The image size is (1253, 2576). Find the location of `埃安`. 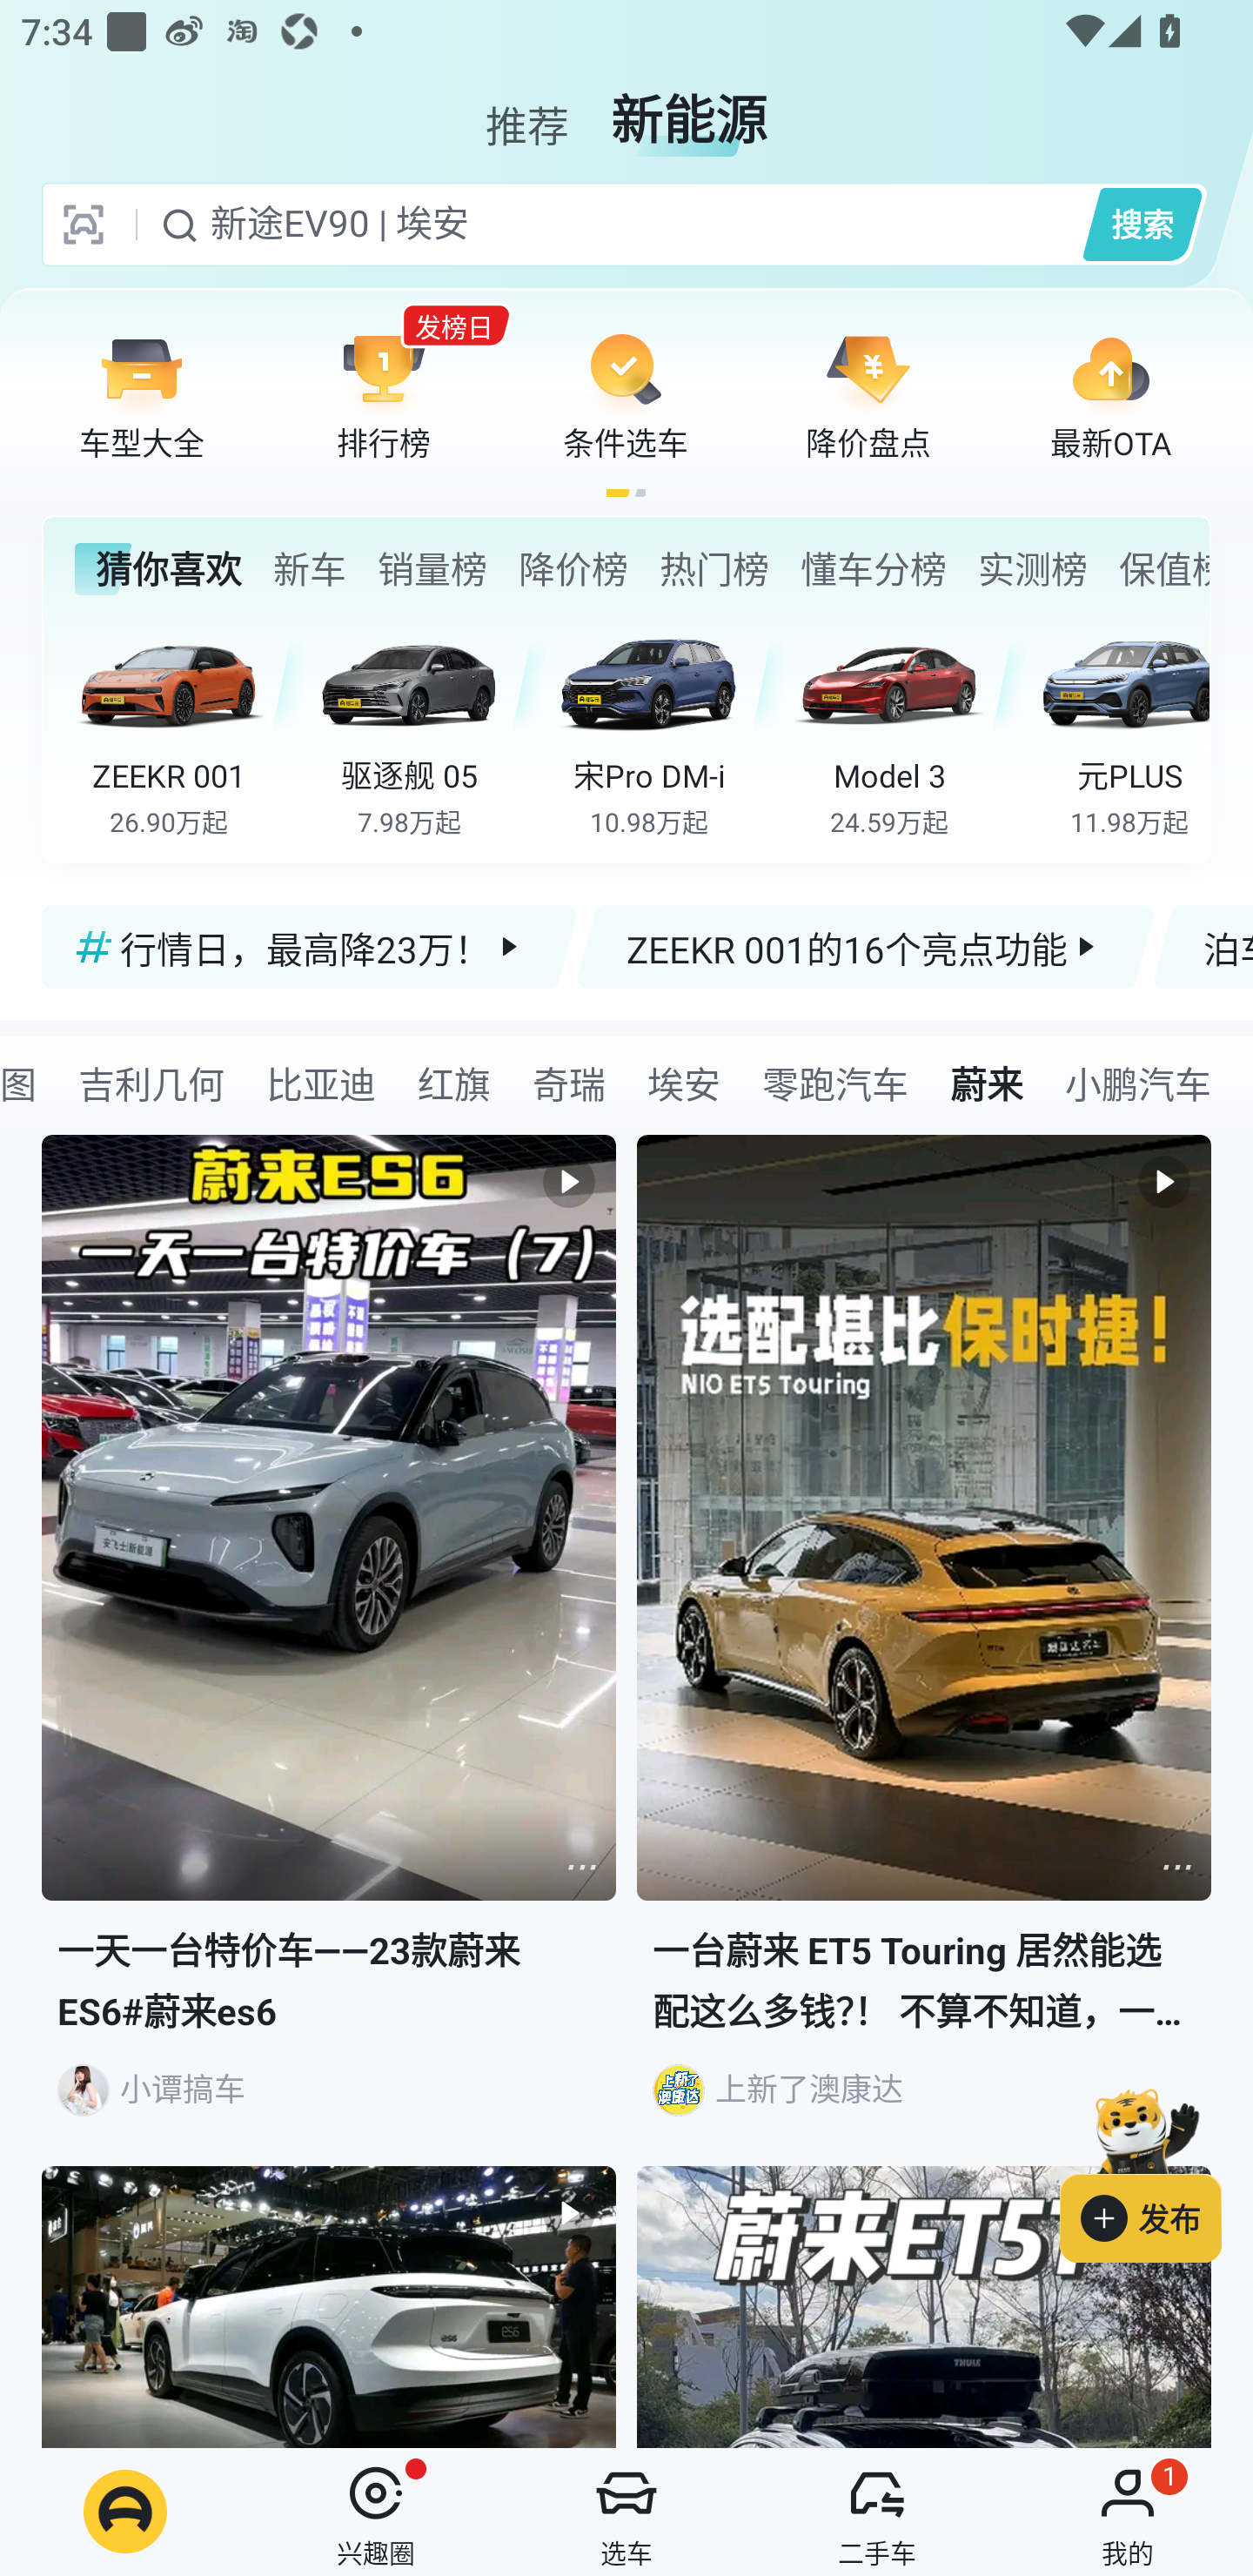

埃安 is located at coordinates (684, 1083).